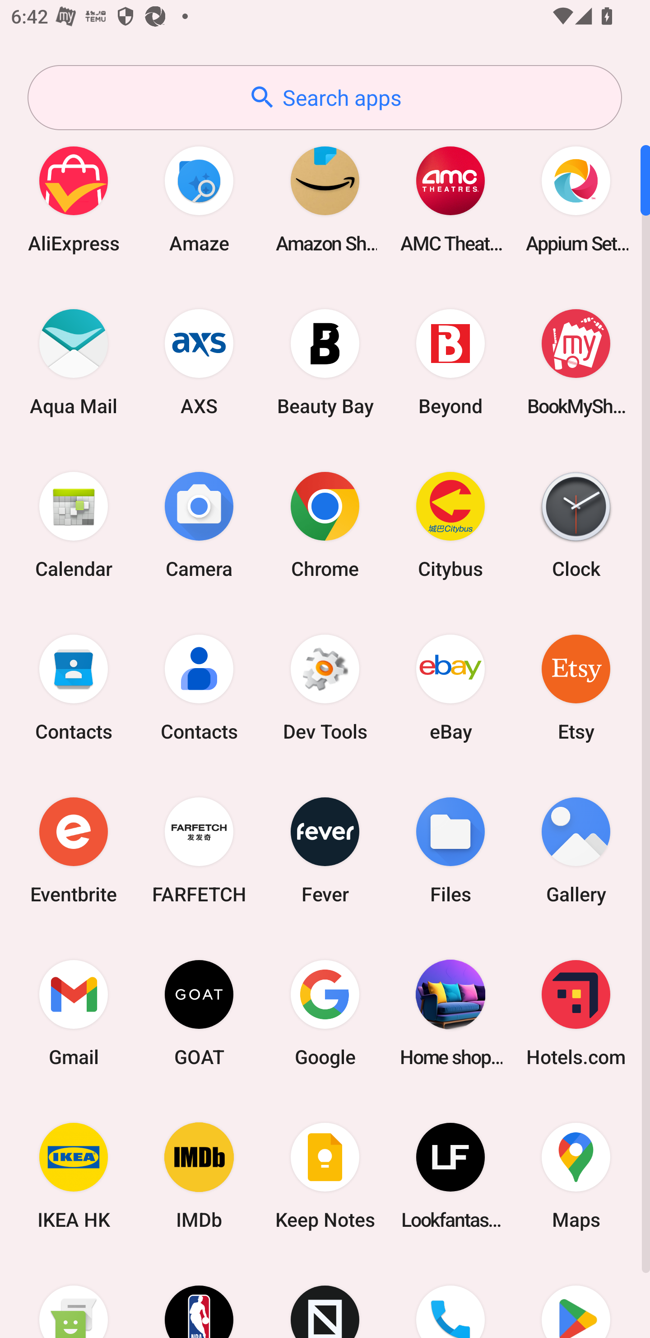 The image size is (650, 1338). Describe the element at coordinates (576, 850) in the screenshot. I see `Gallery` at that location.